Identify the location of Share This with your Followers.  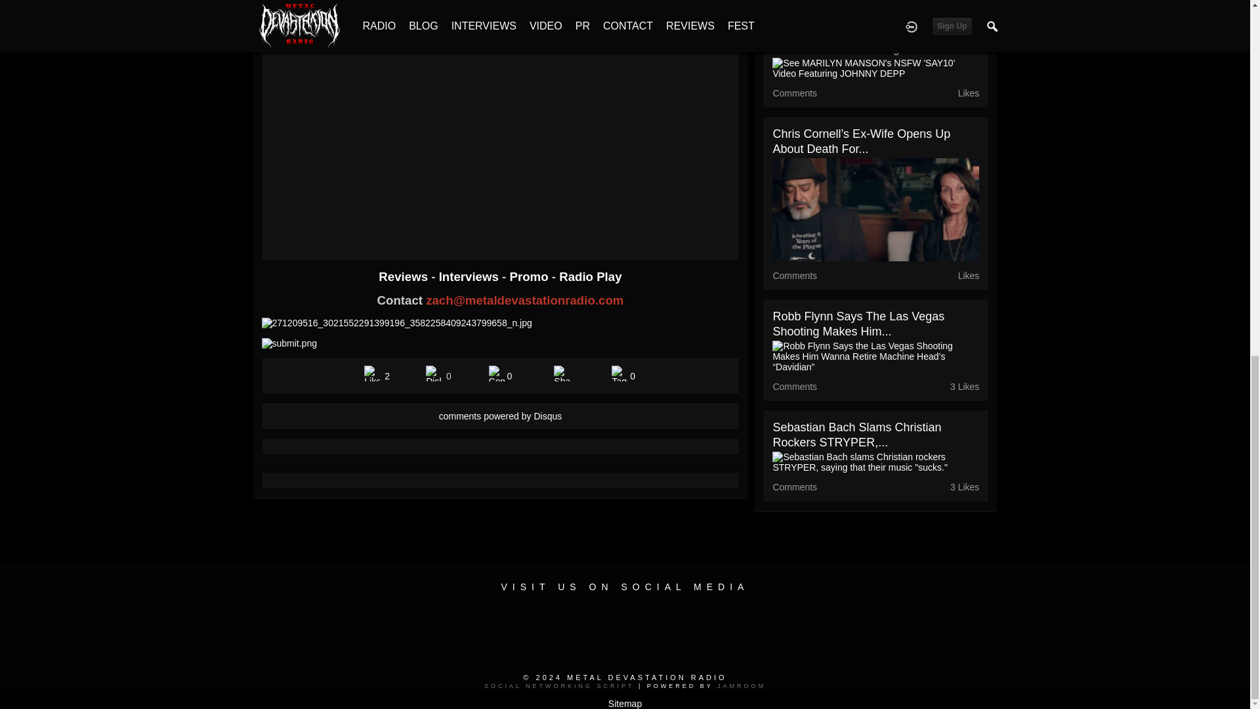
(562, 374).